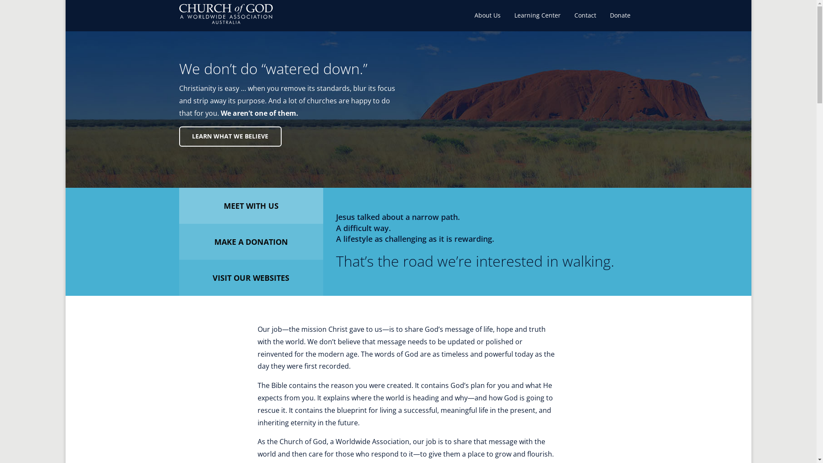  Describe the element at coordinates (231, 136) in the screenshot. I see `LEARN WHAT WE BELIEVE` at that location.